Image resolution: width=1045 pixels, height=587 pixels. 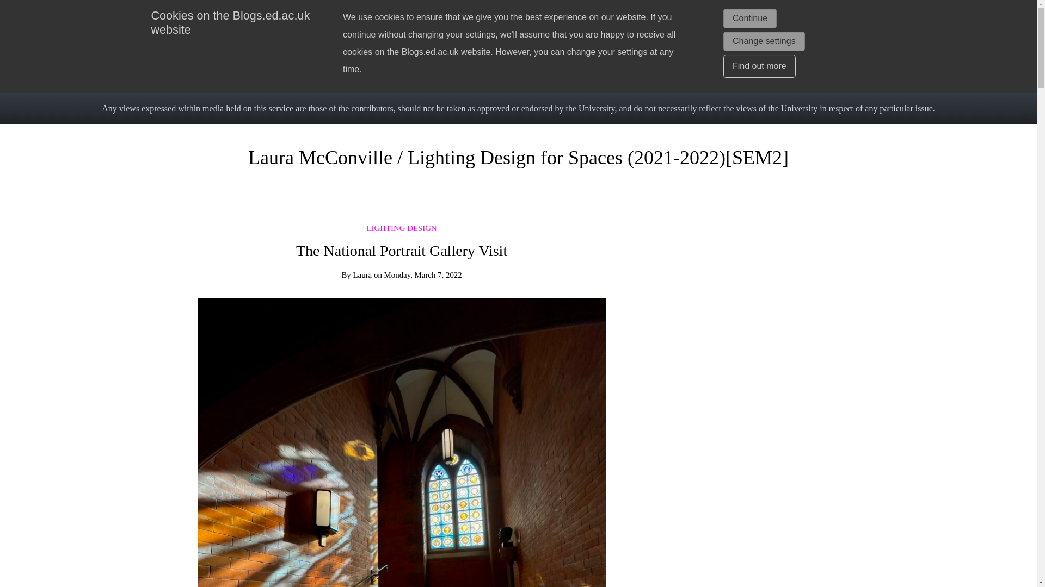 I want to click on Continue, so click(x=749, y=18).